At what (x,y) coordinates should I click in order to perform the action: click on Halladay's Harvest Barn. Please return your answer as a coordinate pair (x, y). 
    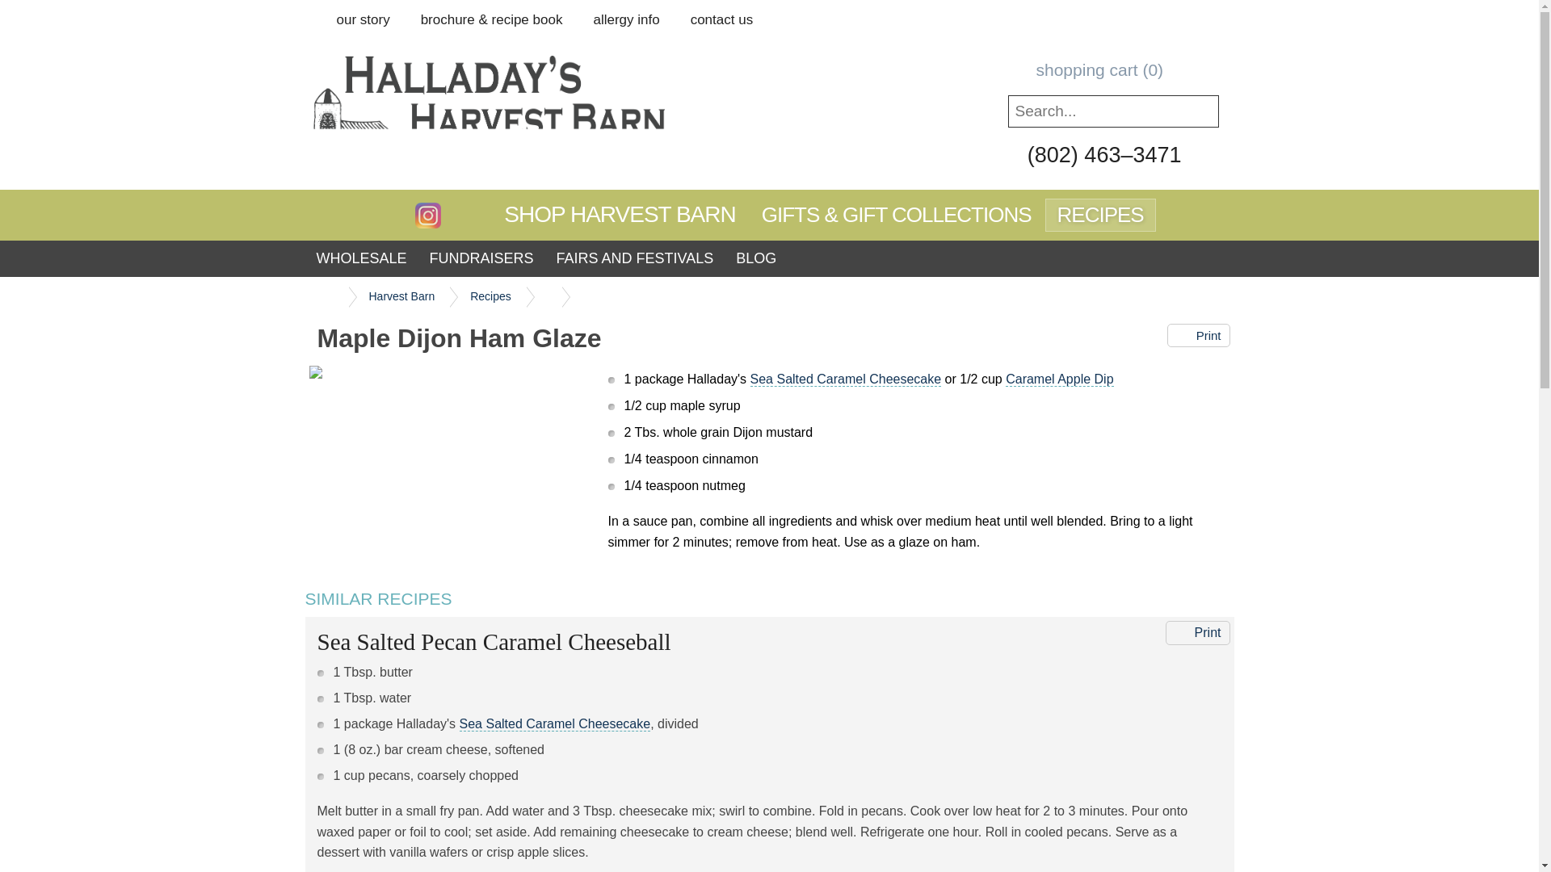
    Looking at the image, I should click on (527, 111).